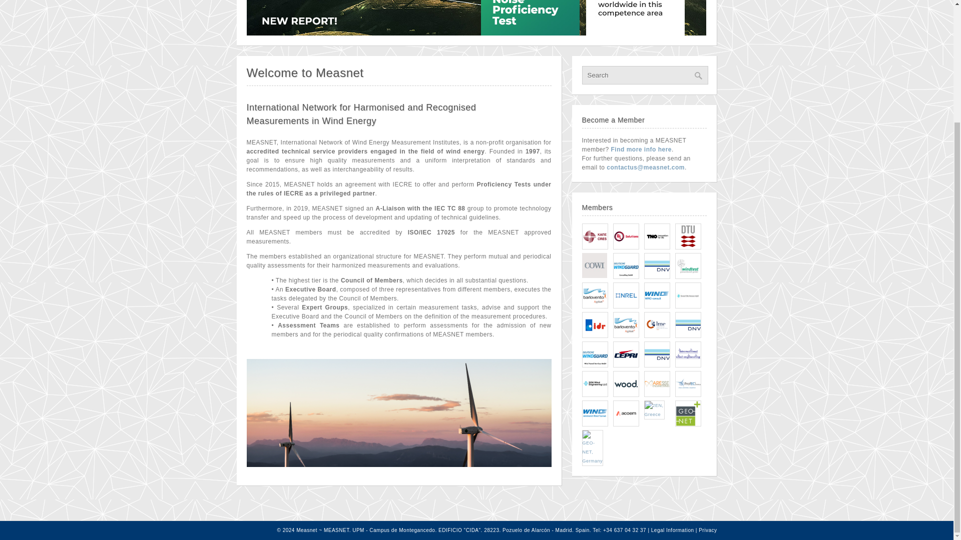 This screenshot has height=540, width=961. What do you see at coordinates (687, 266) in the screenshot?
I see ` windtest grevenbroich GmbH, Germany` at bounding box center [687, 266].